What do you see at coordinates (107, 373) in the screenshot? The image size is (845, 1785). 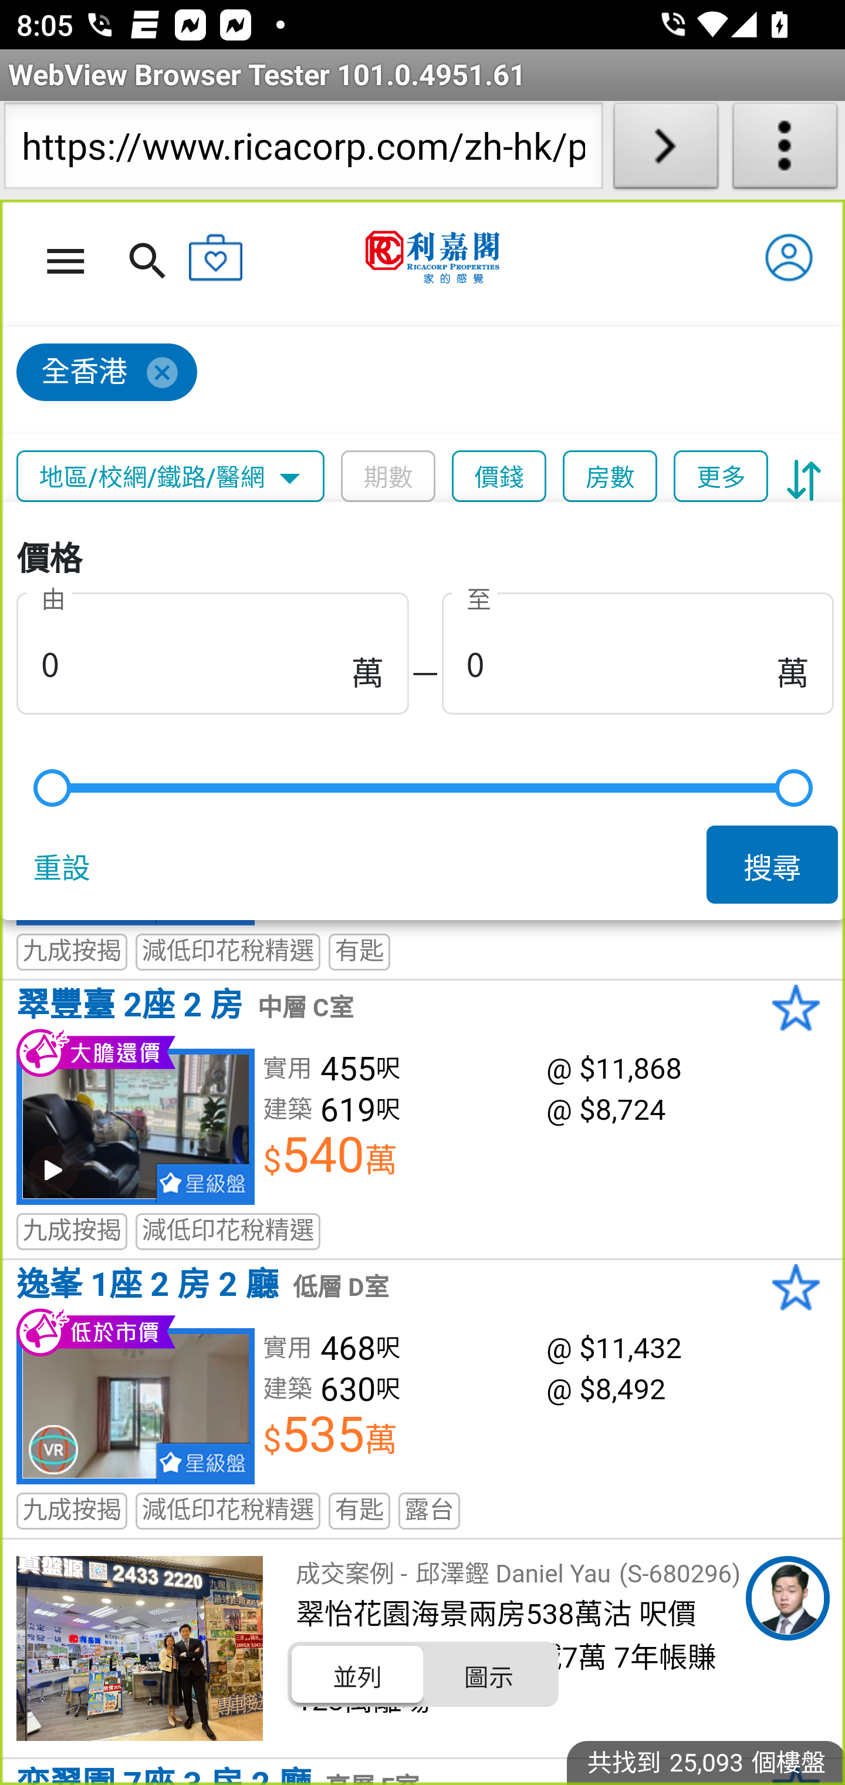 I see `全香港` at bounding box center [107, 373].